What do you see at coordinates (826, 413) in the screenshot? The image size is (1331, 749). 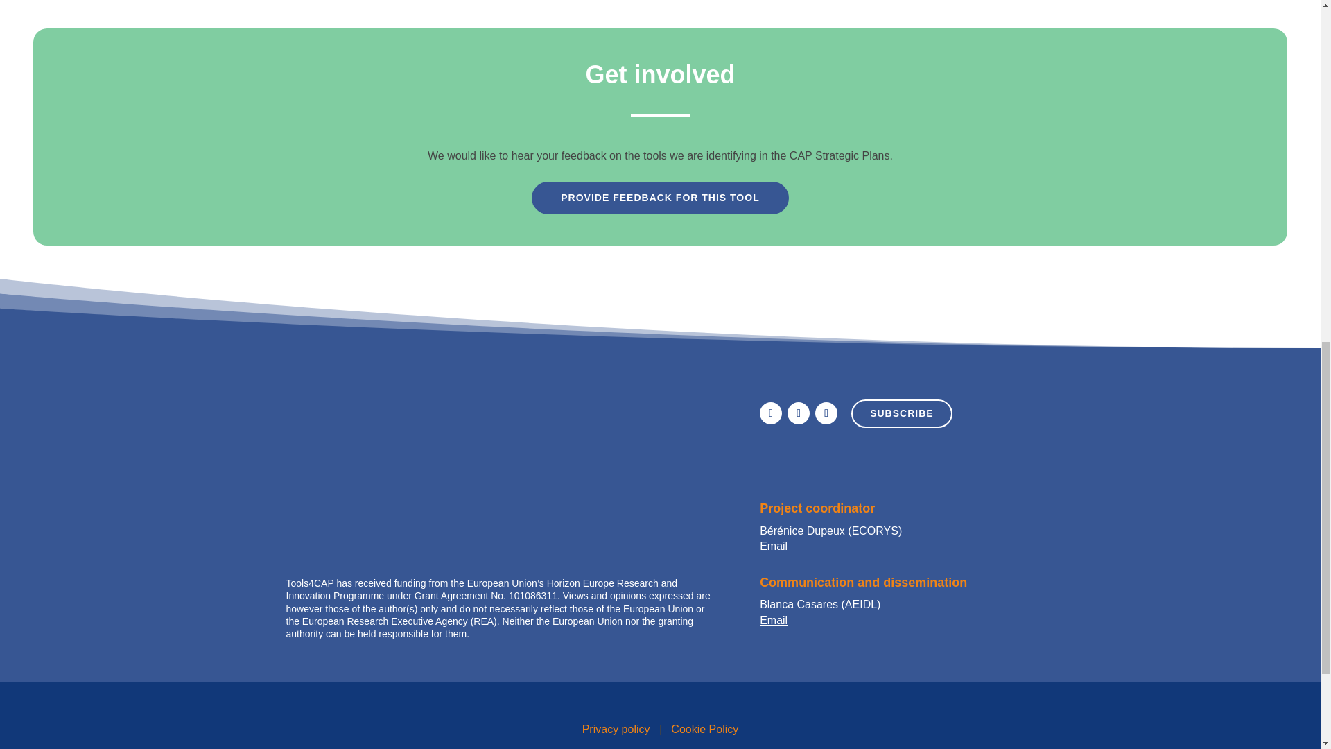 I see `Follow on Youtube` at bounding box center [826, 413].